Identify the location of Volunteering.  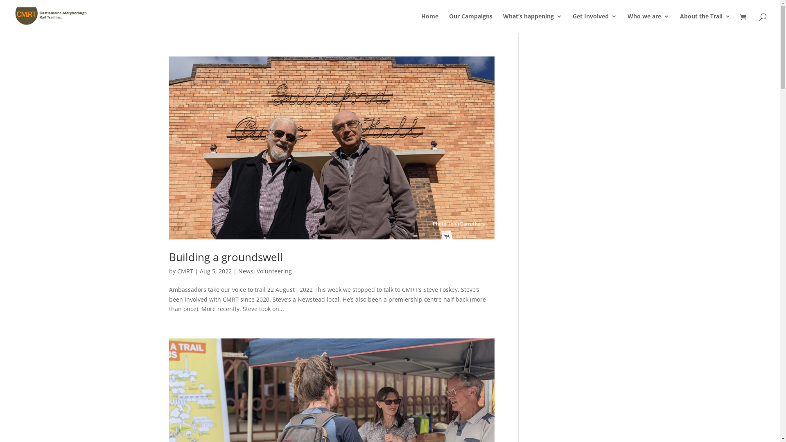
(274, 271).